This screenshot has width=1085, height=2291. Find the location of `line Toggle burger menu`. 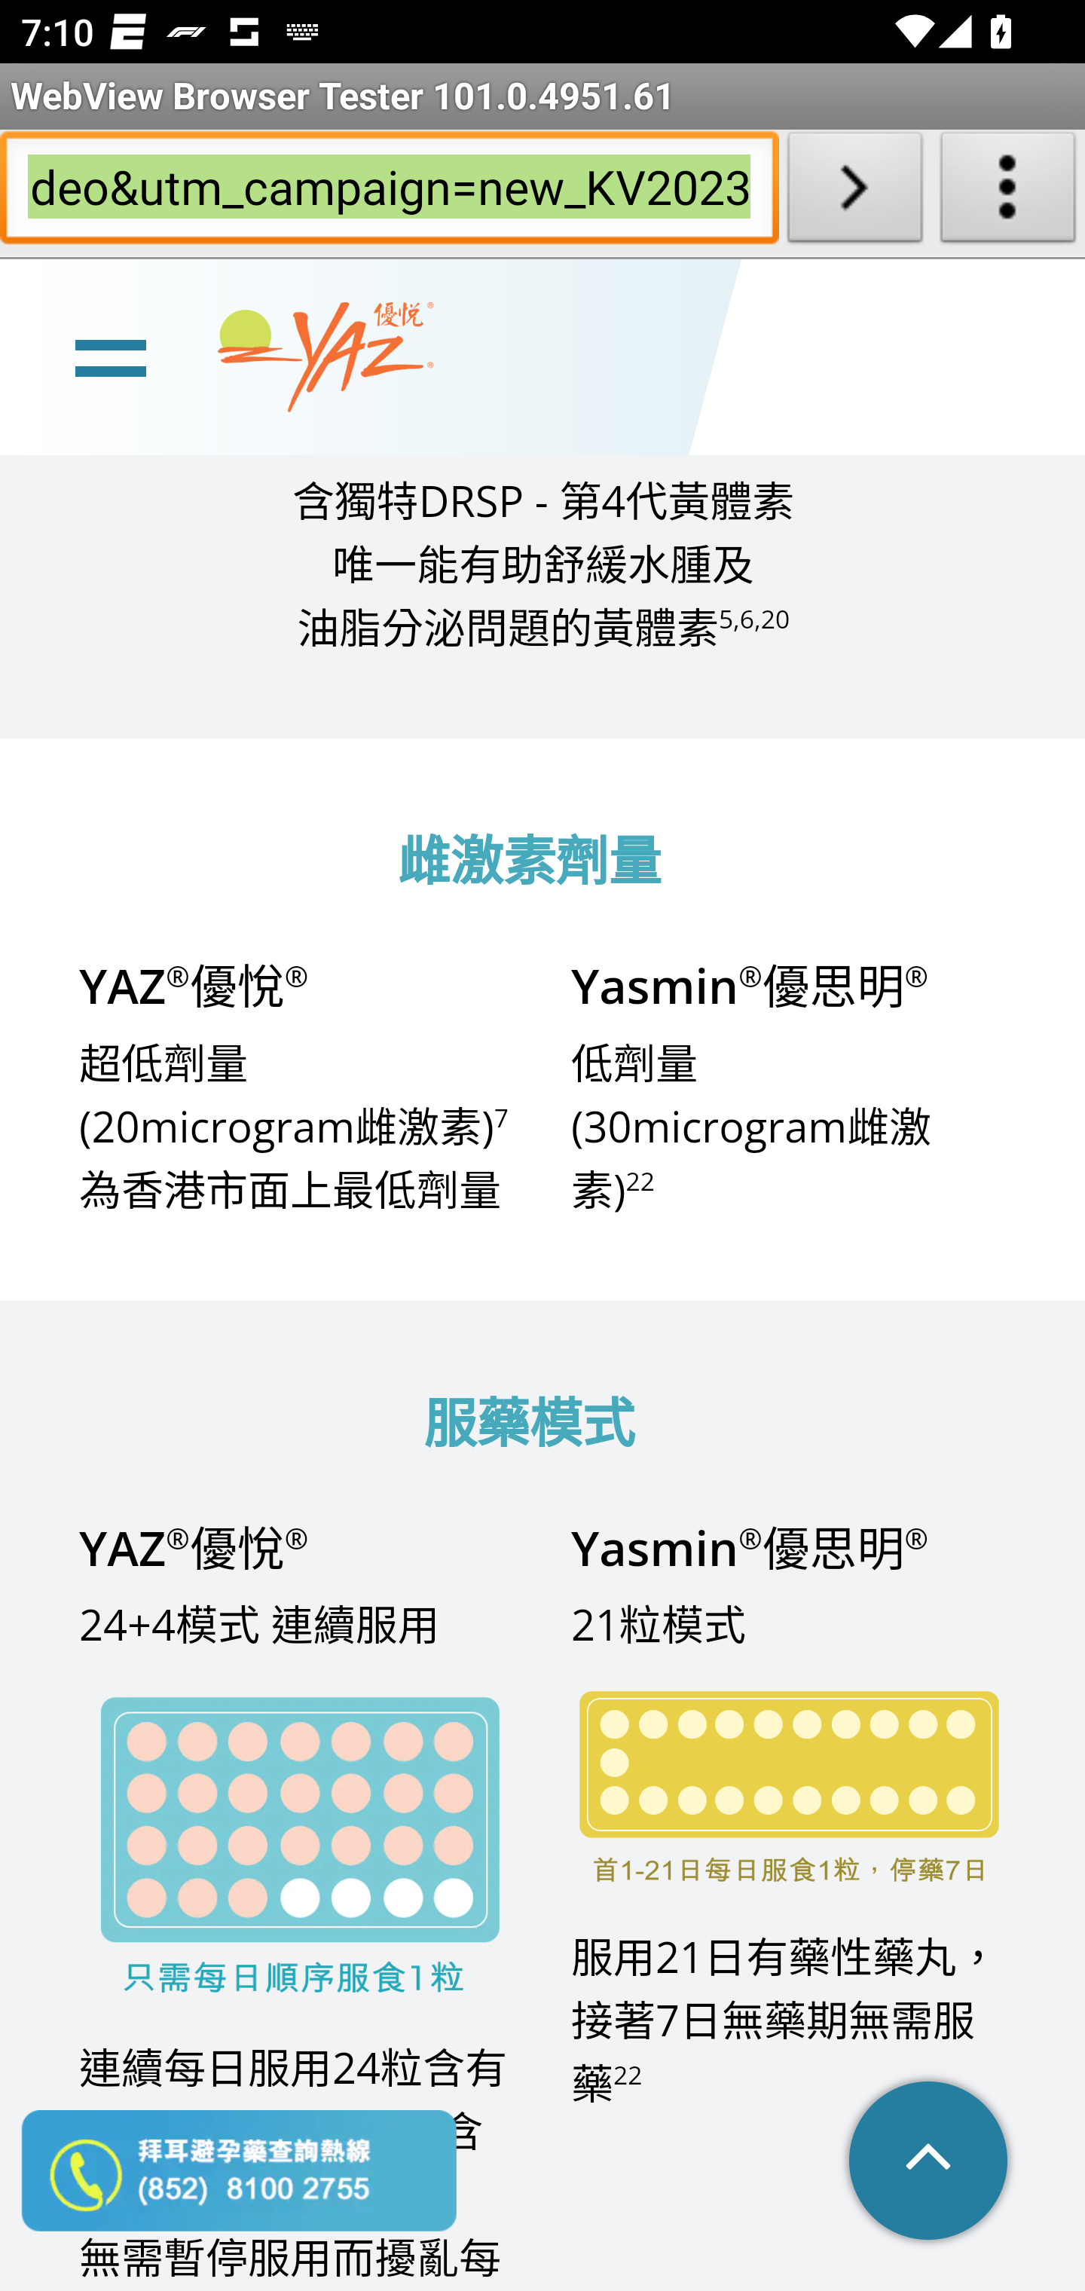

line Toggle burger menu is located at coordinates (110, 359).